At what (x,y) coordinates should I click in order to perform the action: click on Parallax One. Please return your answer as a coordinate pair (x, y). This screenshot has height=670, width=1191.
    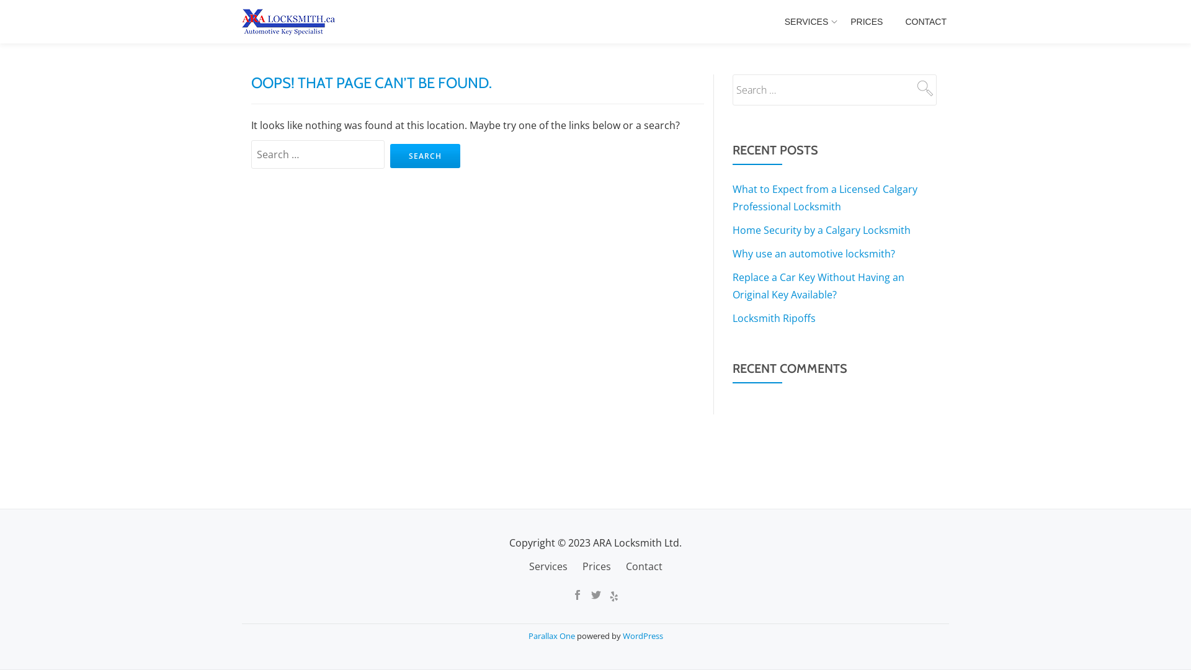
    Looking at the image, I should click on (553, 636).